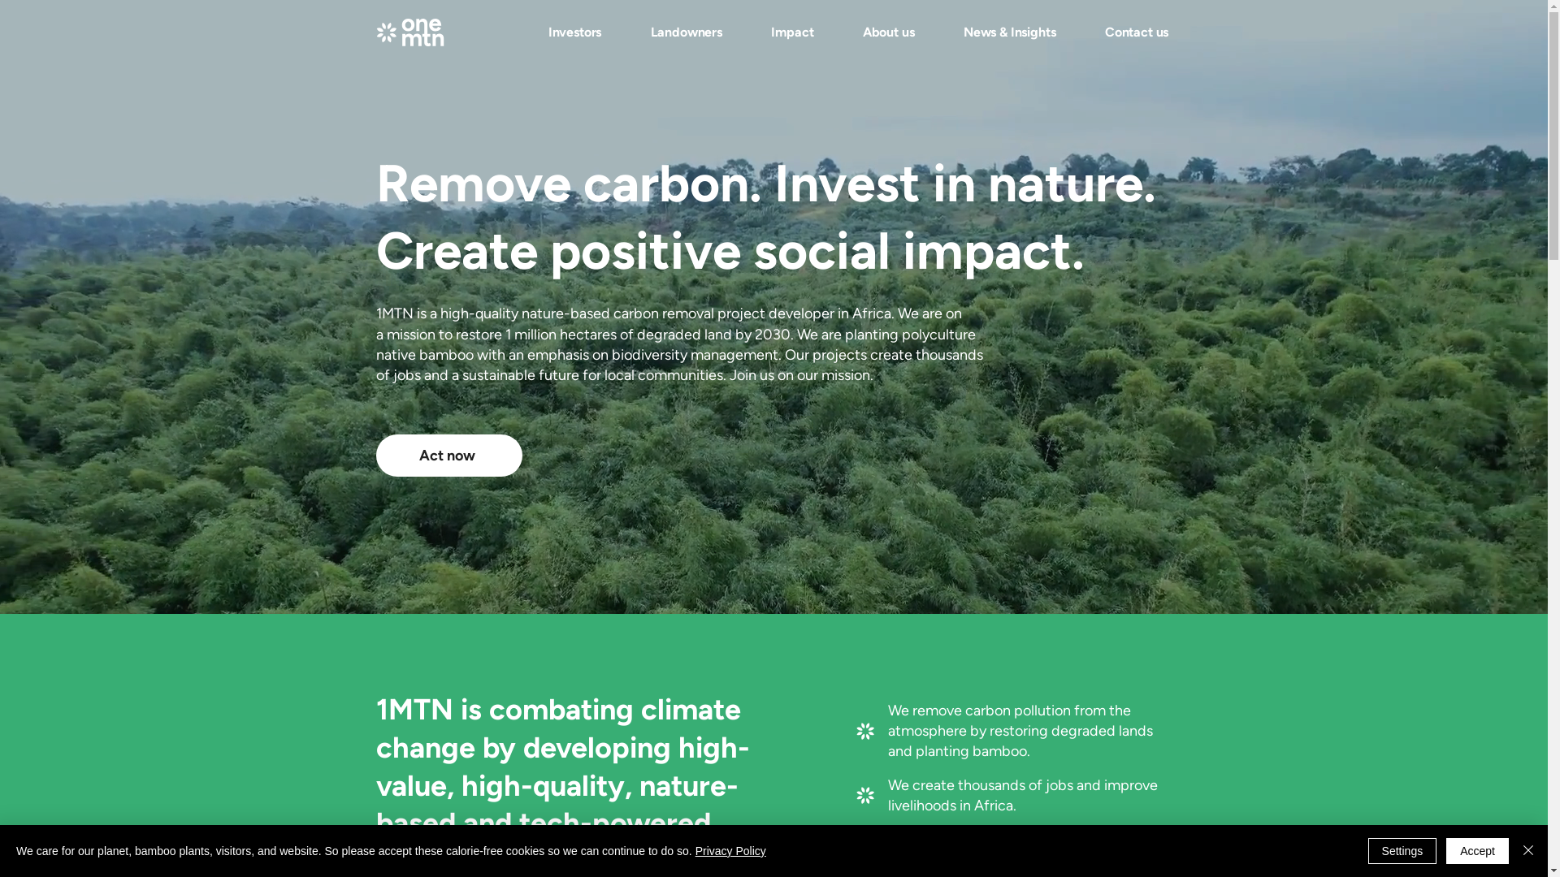  What do you see at coordinates (448, 456) in the screenshot?
I see `Act now` at bounding box center [448, 456].